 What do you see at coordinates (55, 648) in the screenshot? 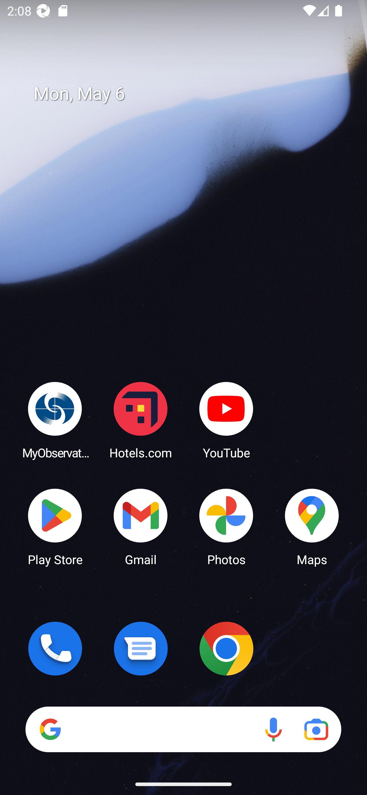
I see `Phone` at bounding box center [55, 648].